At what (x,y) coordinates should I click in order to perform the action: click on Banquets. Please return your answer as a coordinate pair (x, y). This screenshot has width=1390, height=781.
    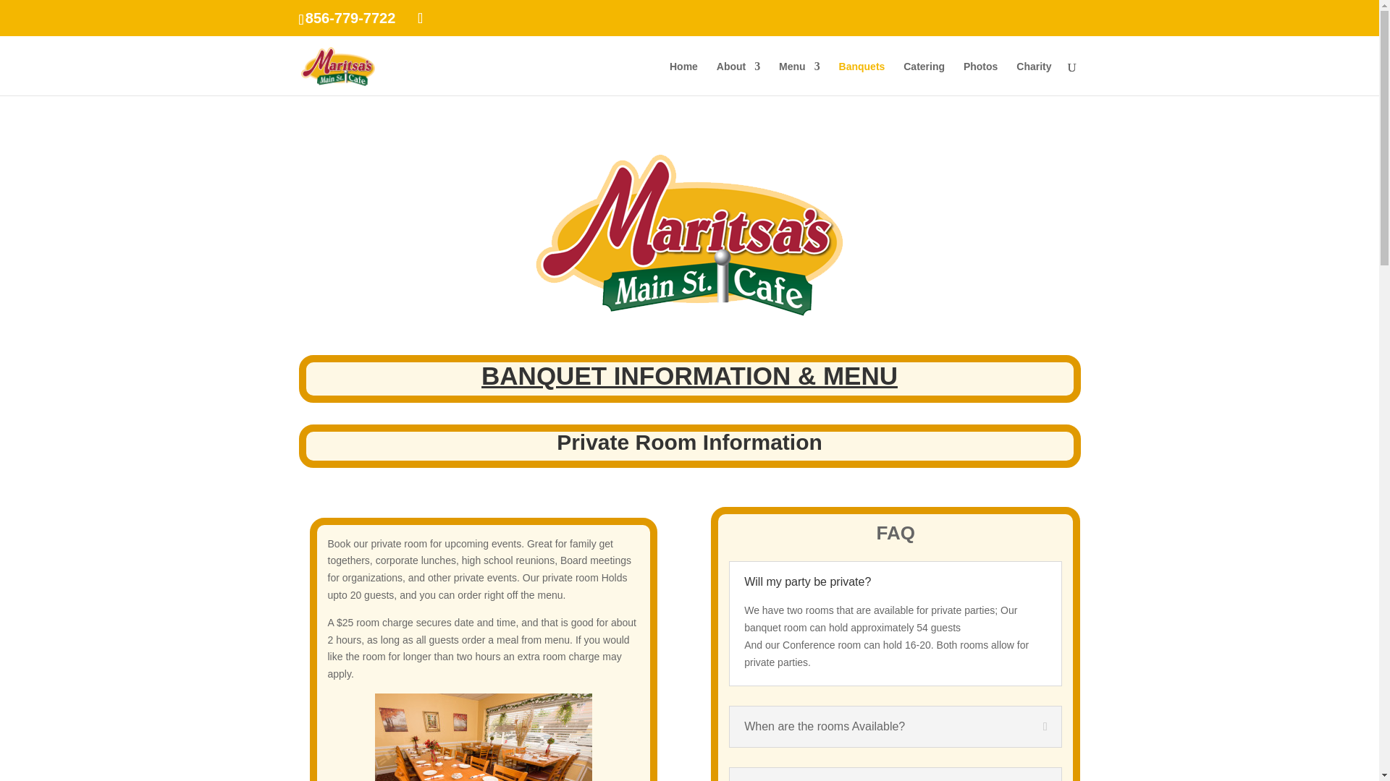
    Looking at the image, I should click on (862, 78).